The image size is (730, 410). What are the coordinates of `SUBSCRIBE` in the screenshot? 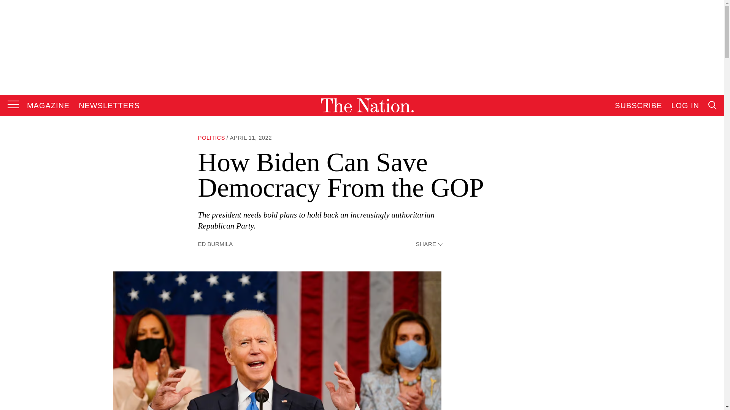 It's located at (638, 106).